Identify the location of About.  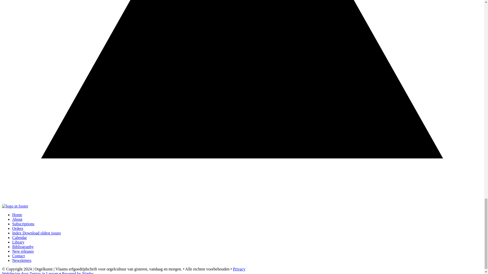
(17, 219).